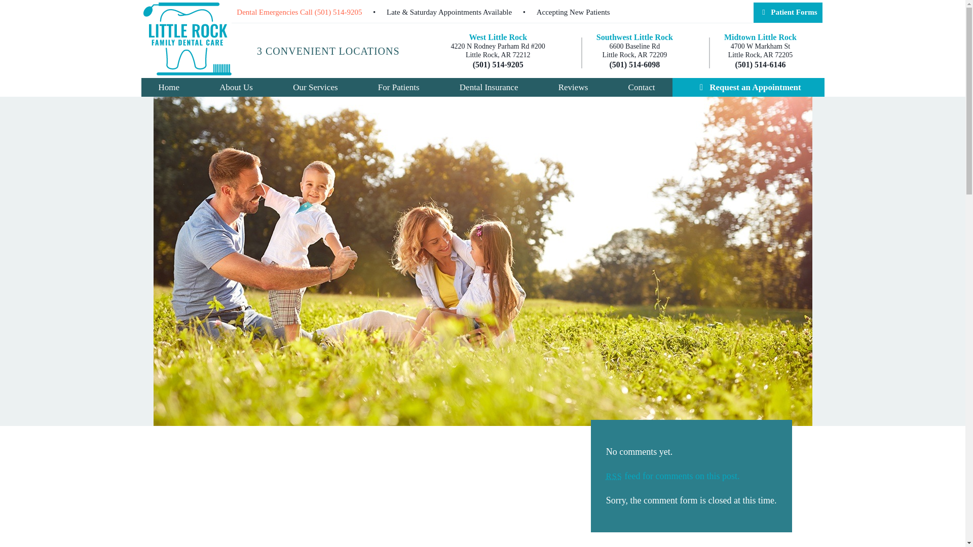  I want to click on Midtown Little Rock, so click(573, 12).